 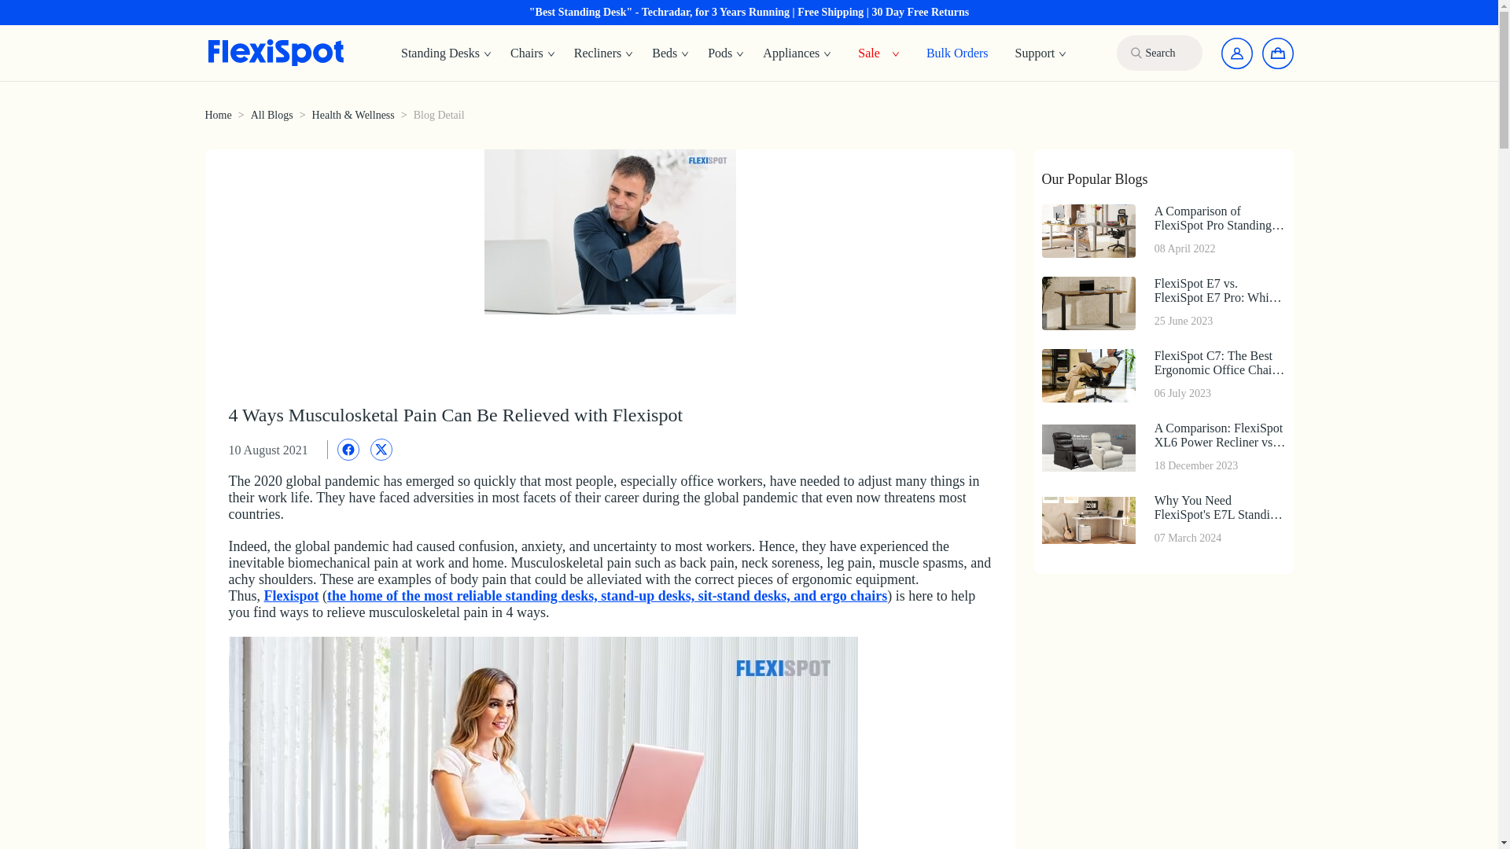 What do you see at coordinates (868, 52) in the screenshot?
I see `Sale` at bounding box center [868, 52].